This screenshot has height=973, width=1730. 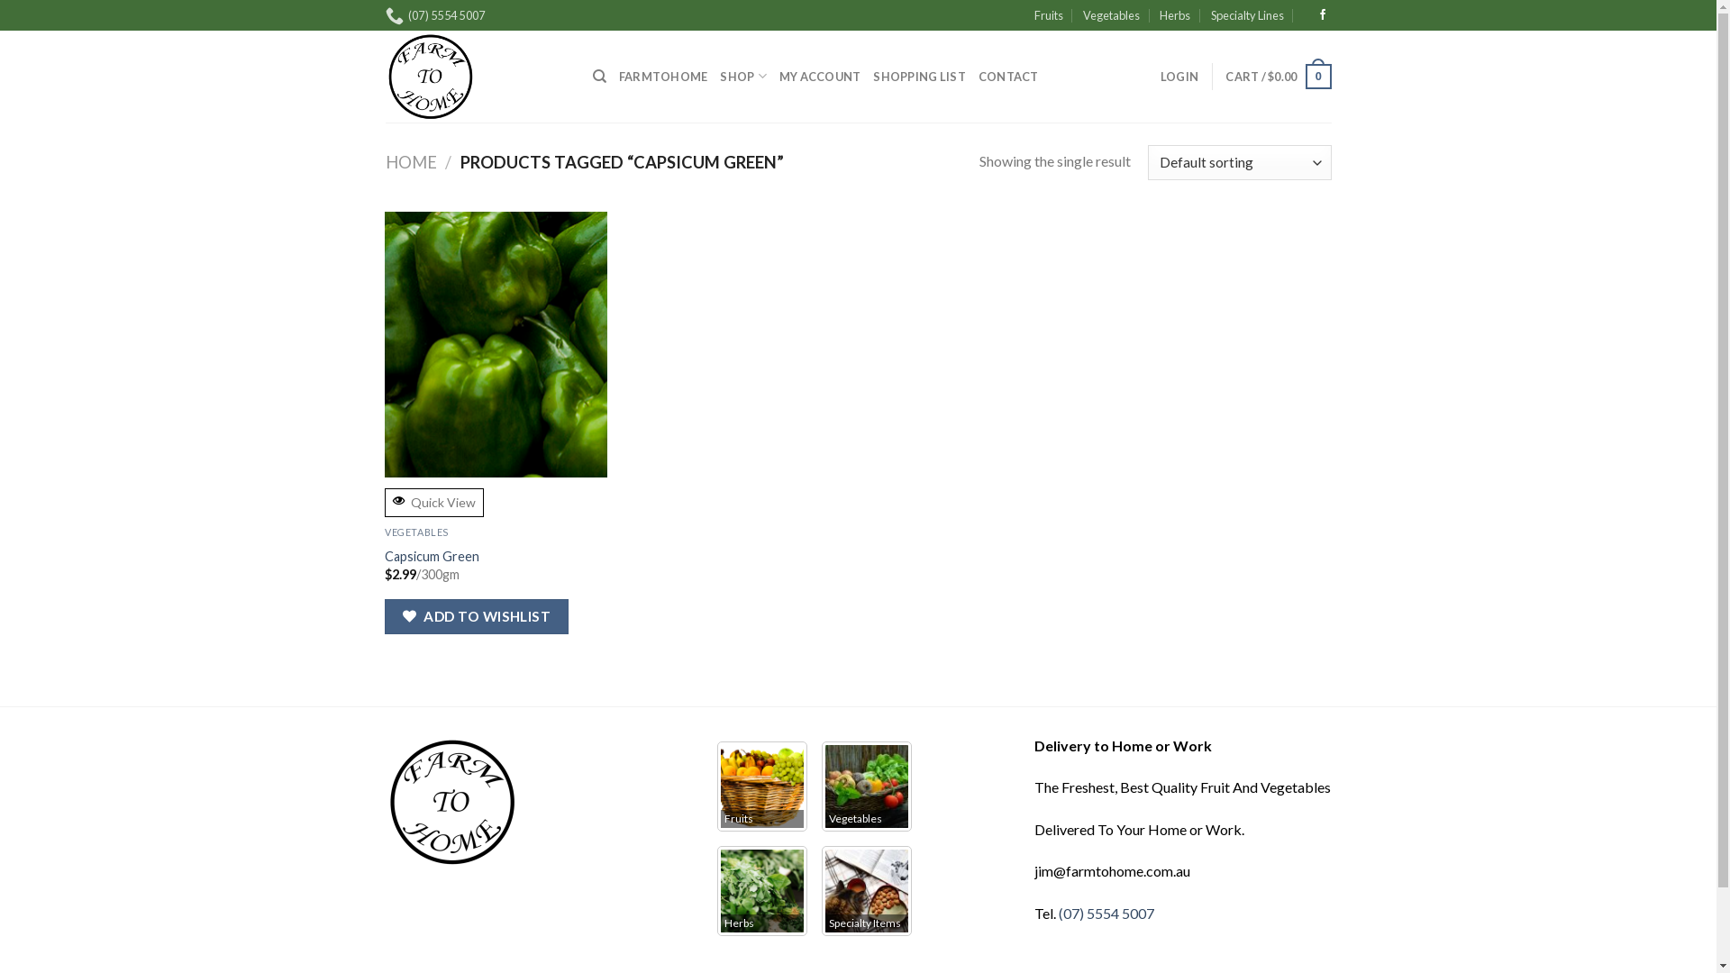 What do you see at coordinates (411, 162) in the screenshot?
I see `HOME` at bounding box center [411, 162].